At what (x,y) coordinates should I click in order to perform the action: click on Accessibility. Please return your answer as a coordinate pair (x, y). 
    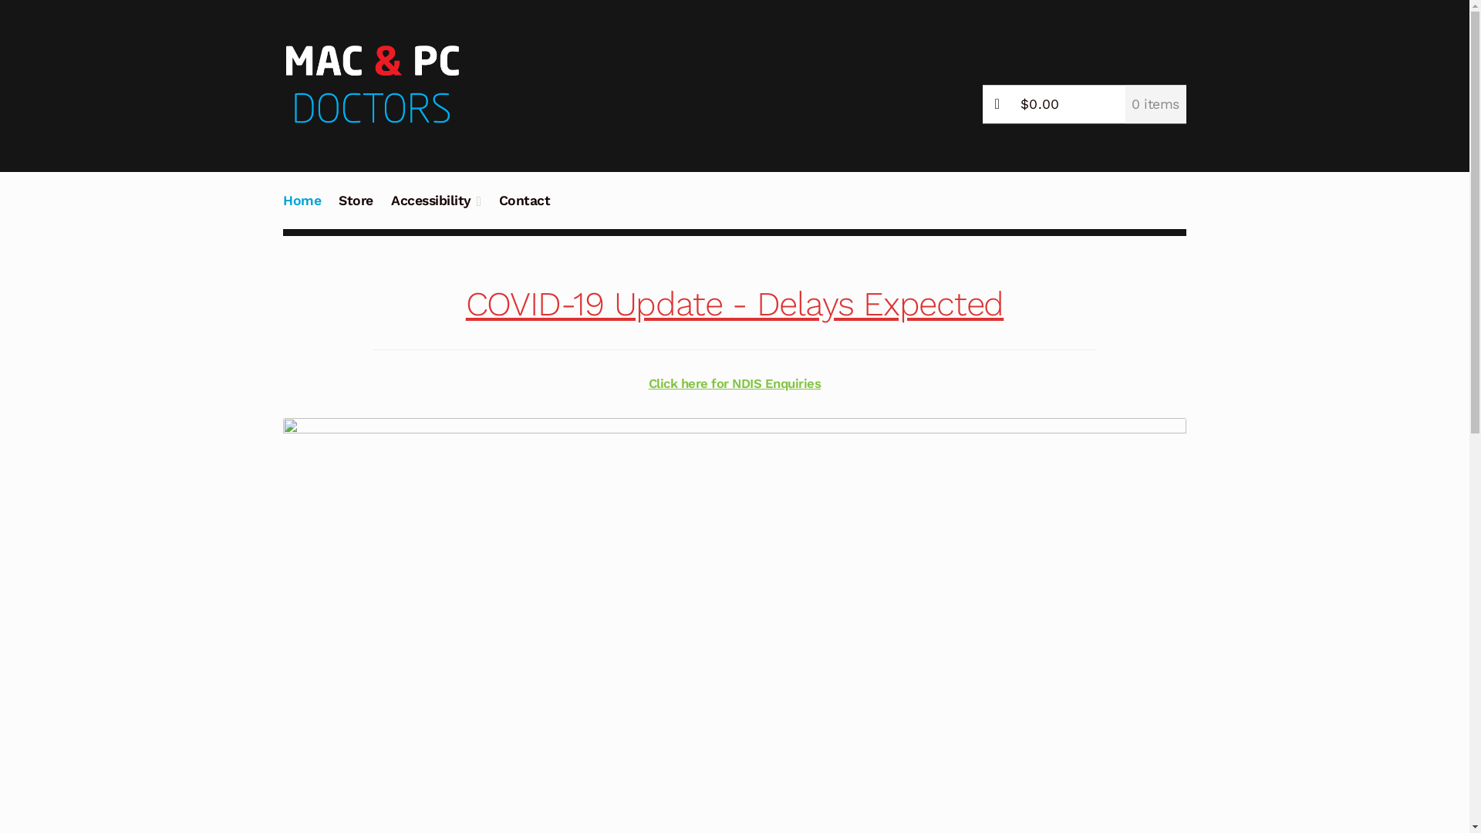
    Looking at the image, I should click on (436, 210).